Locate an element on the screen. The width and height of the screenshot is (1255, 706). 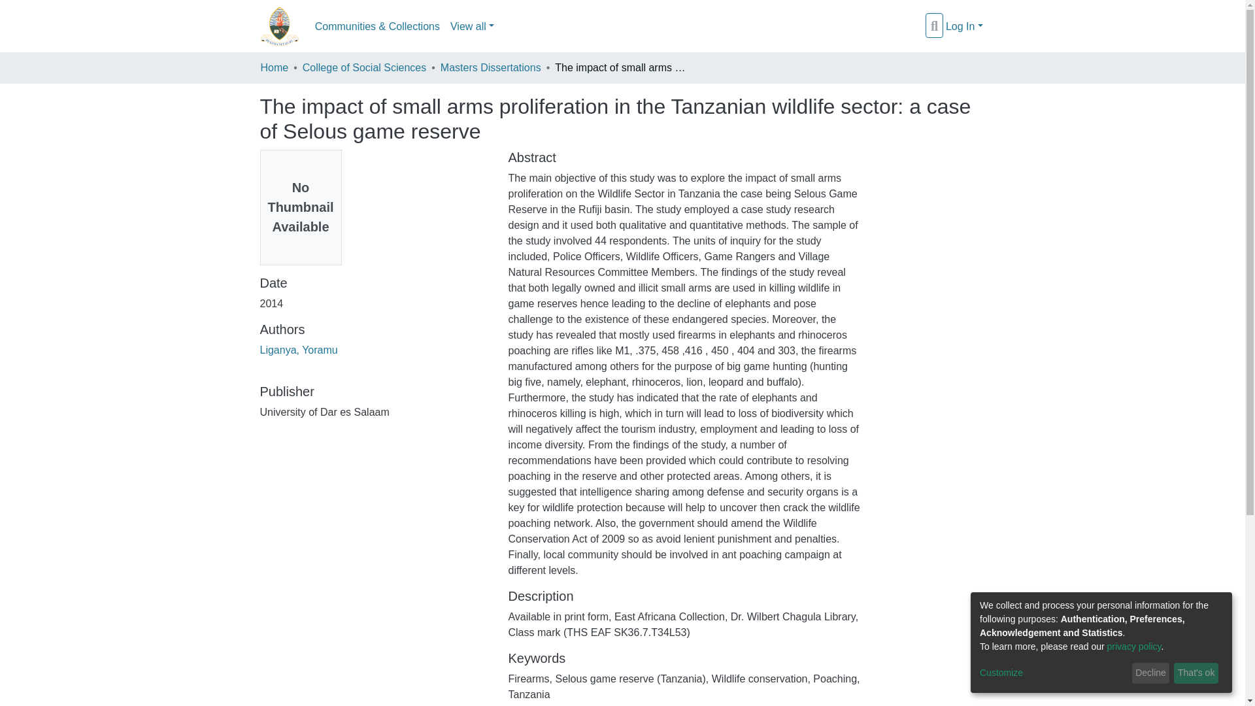
Customize is located at coordinates (1054, 673).